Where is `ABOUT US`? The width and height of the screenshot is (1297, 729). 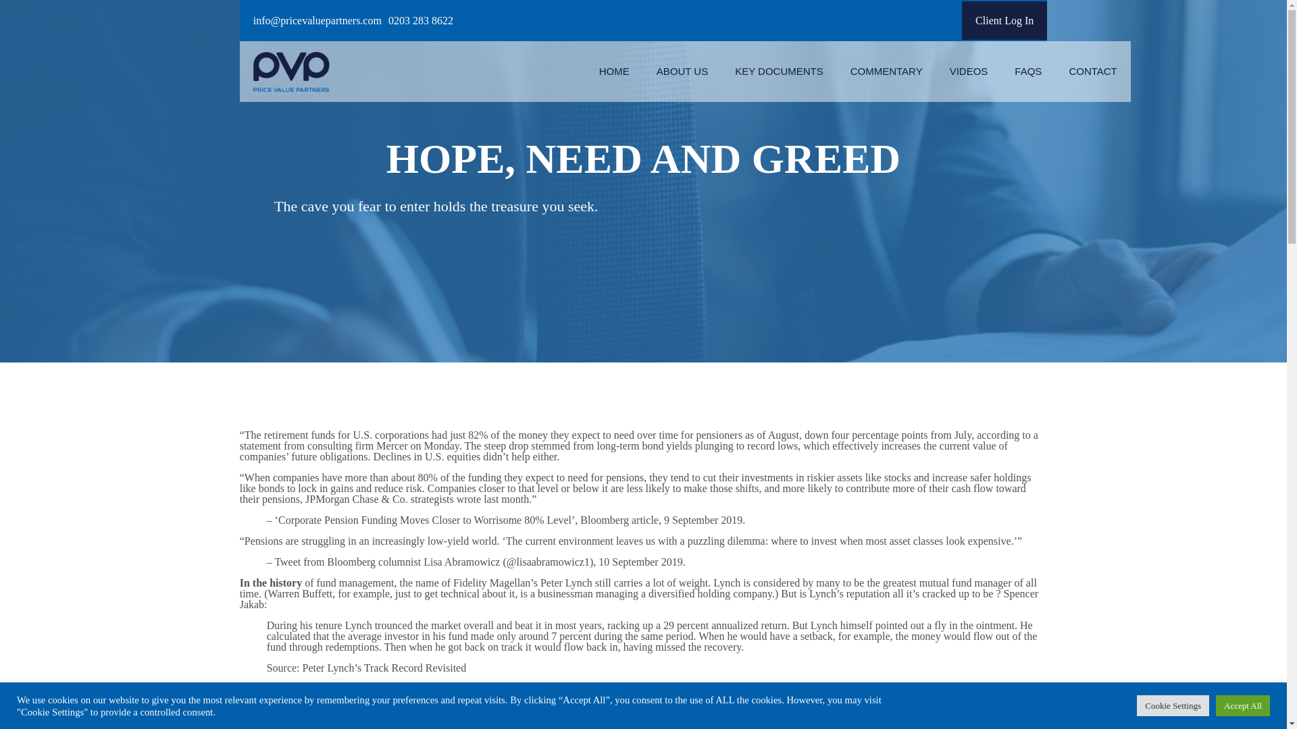
ABOUT US is located at coordinates (682, 72).